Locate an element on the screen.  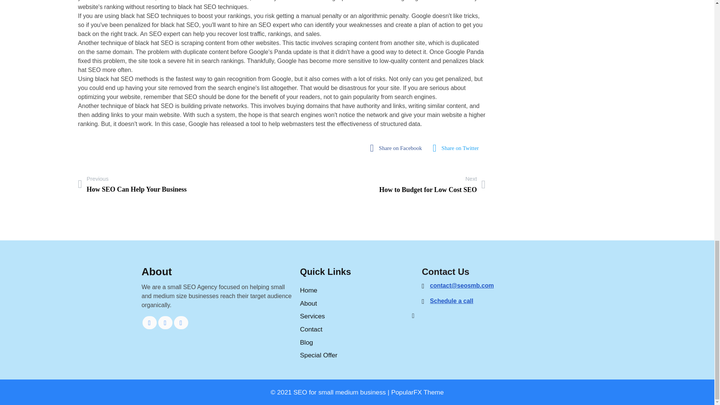
Blog is located at coordinates (397, 148).